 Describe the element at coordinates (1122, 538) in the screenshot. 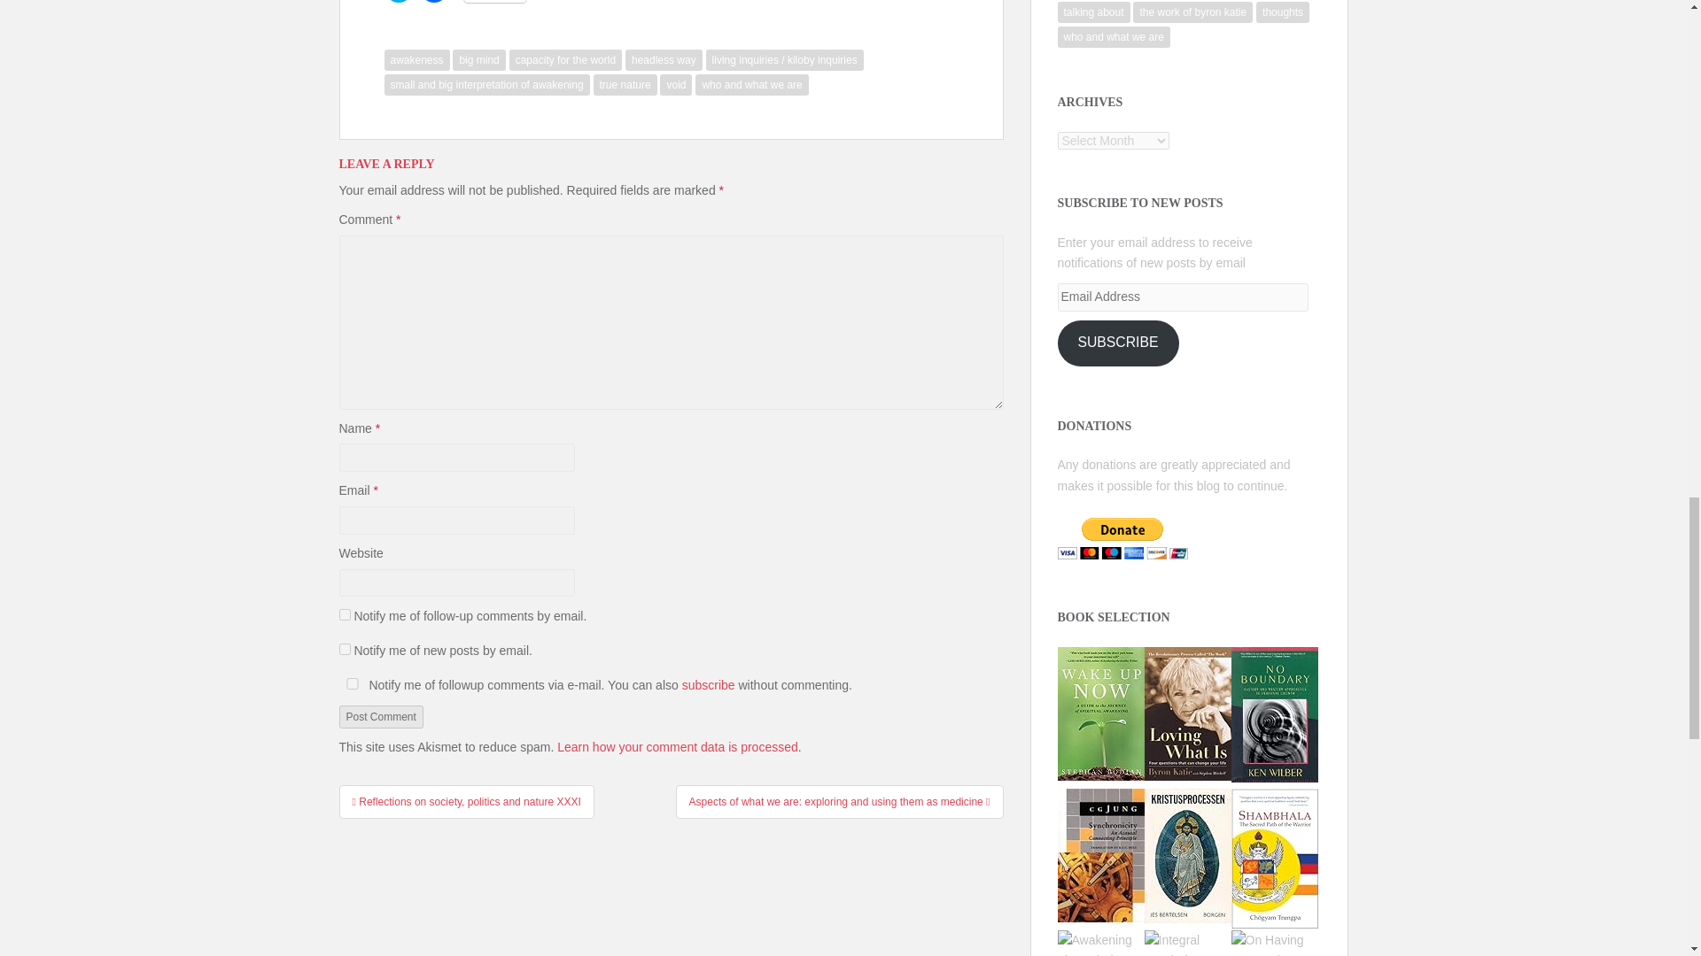

I see `PayPal - The safer, easier way to pay online!` at that location.